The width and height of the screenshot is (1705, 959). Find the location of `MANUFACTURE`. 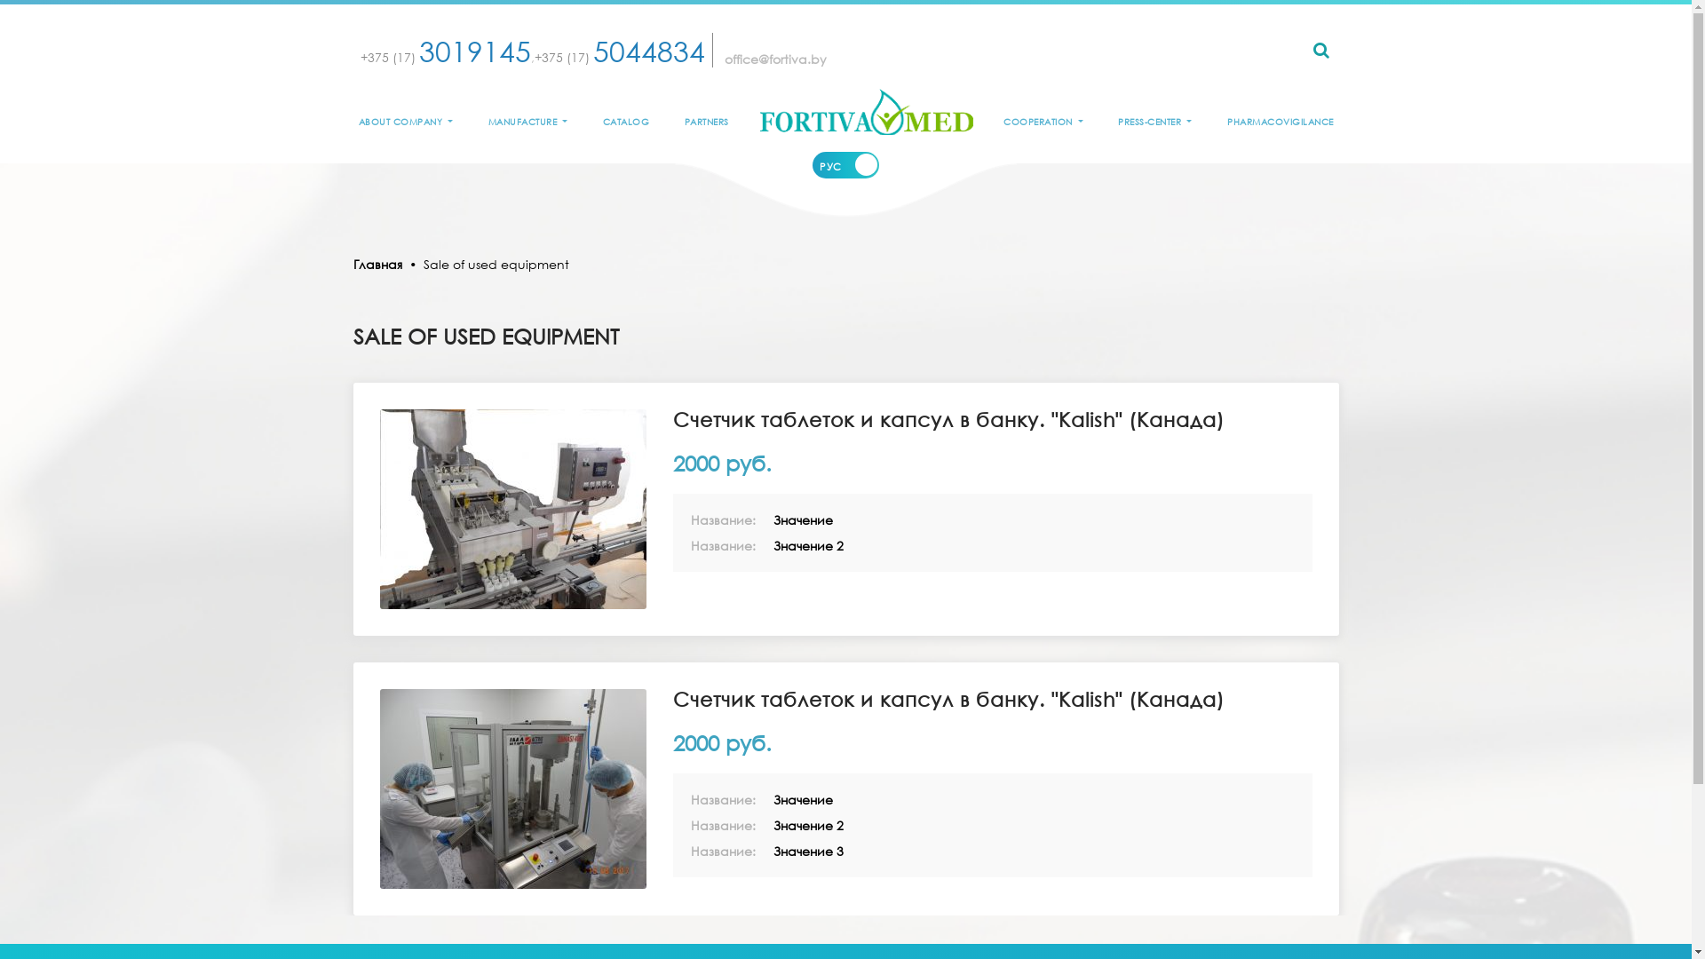

MANUFACTURE is located at coordinates (528, 123).